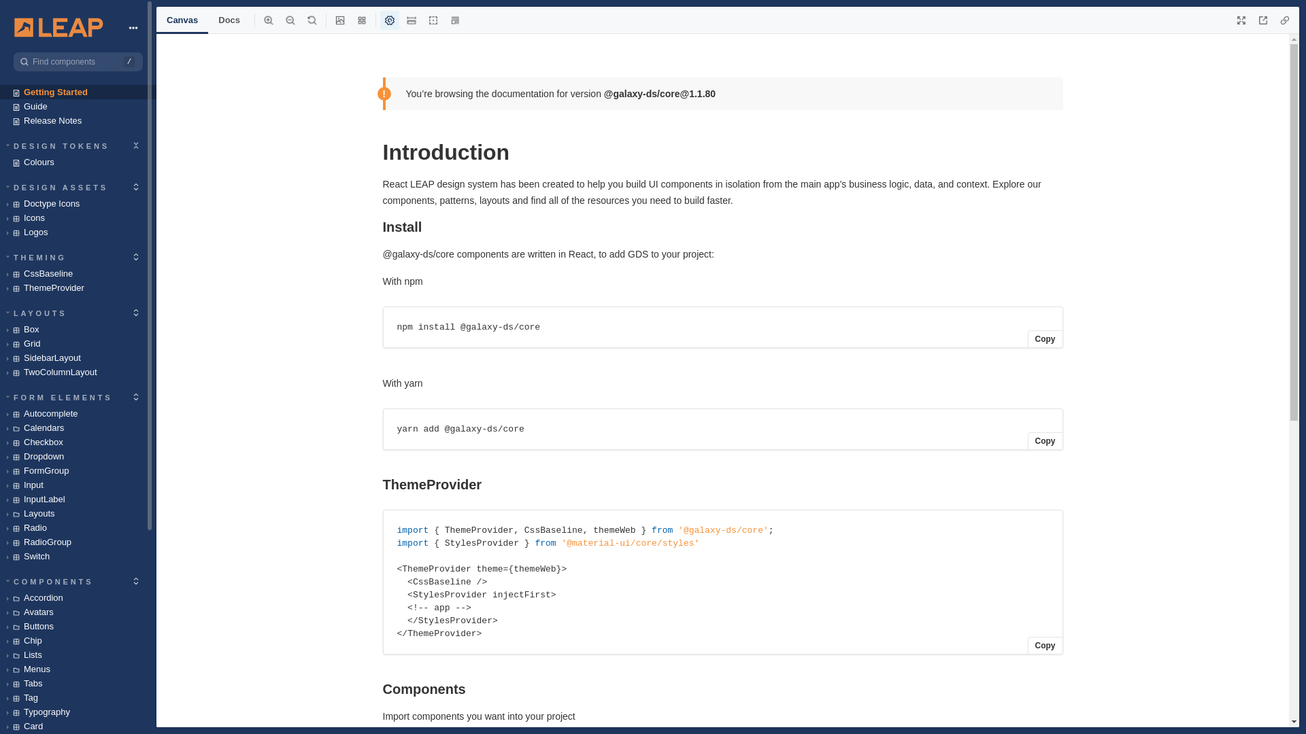 The width and height of the screenshot is (1306, 734). Describe the element at coordinates (390, 20) in the screenshot. I see `Select LEAP Theme` at that location.